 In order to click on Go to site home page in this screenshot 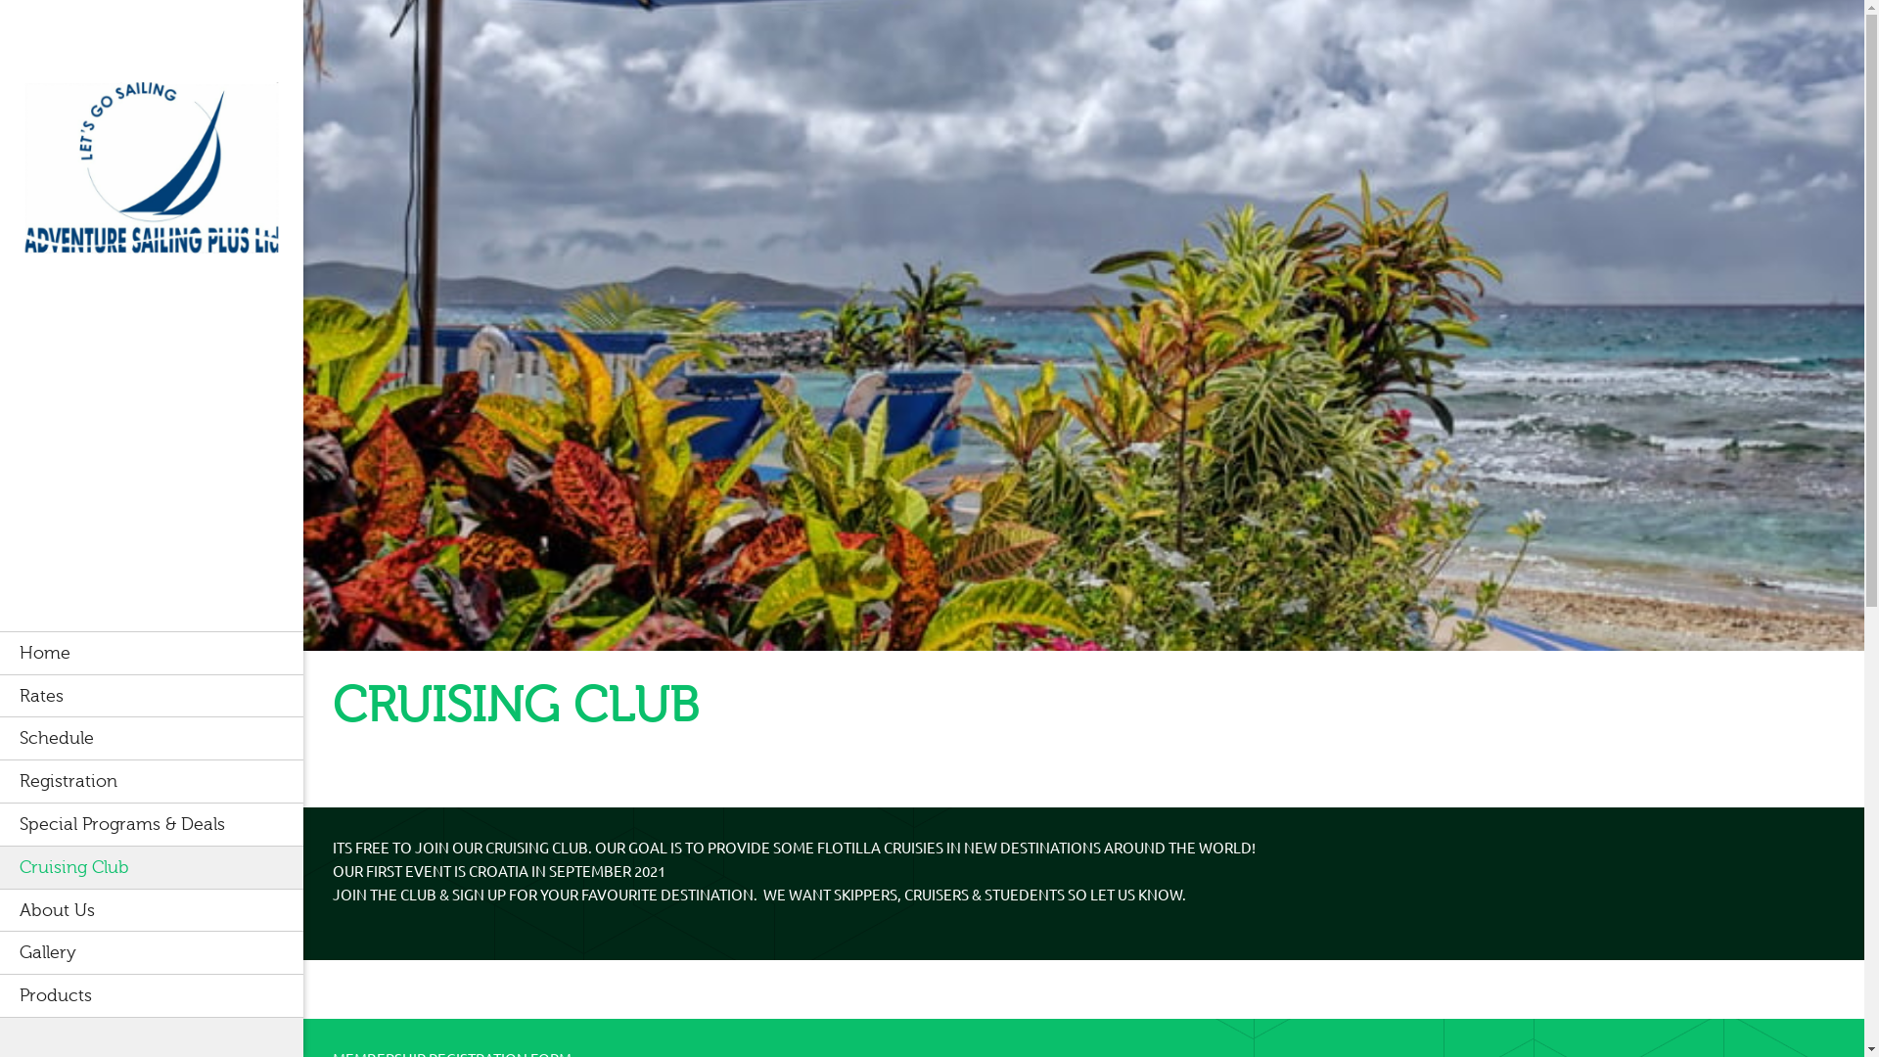, I will do `click(152, 177)`.